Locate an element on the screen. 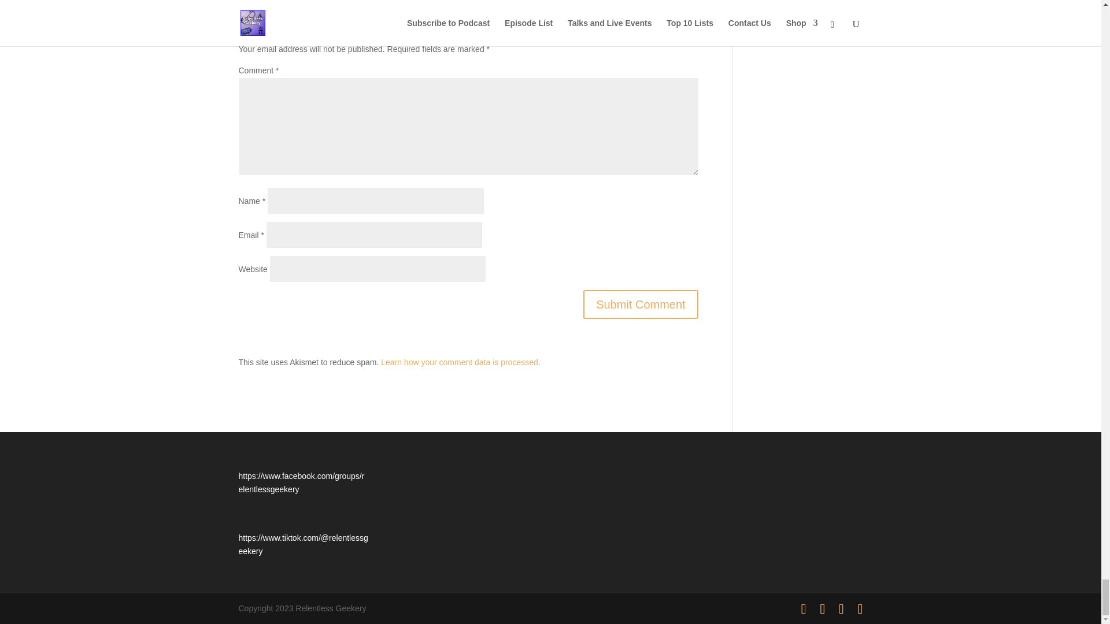 This screenshot has width=1110, height=624. Learn how your comment data is processed is located at coordinates (459, 362).